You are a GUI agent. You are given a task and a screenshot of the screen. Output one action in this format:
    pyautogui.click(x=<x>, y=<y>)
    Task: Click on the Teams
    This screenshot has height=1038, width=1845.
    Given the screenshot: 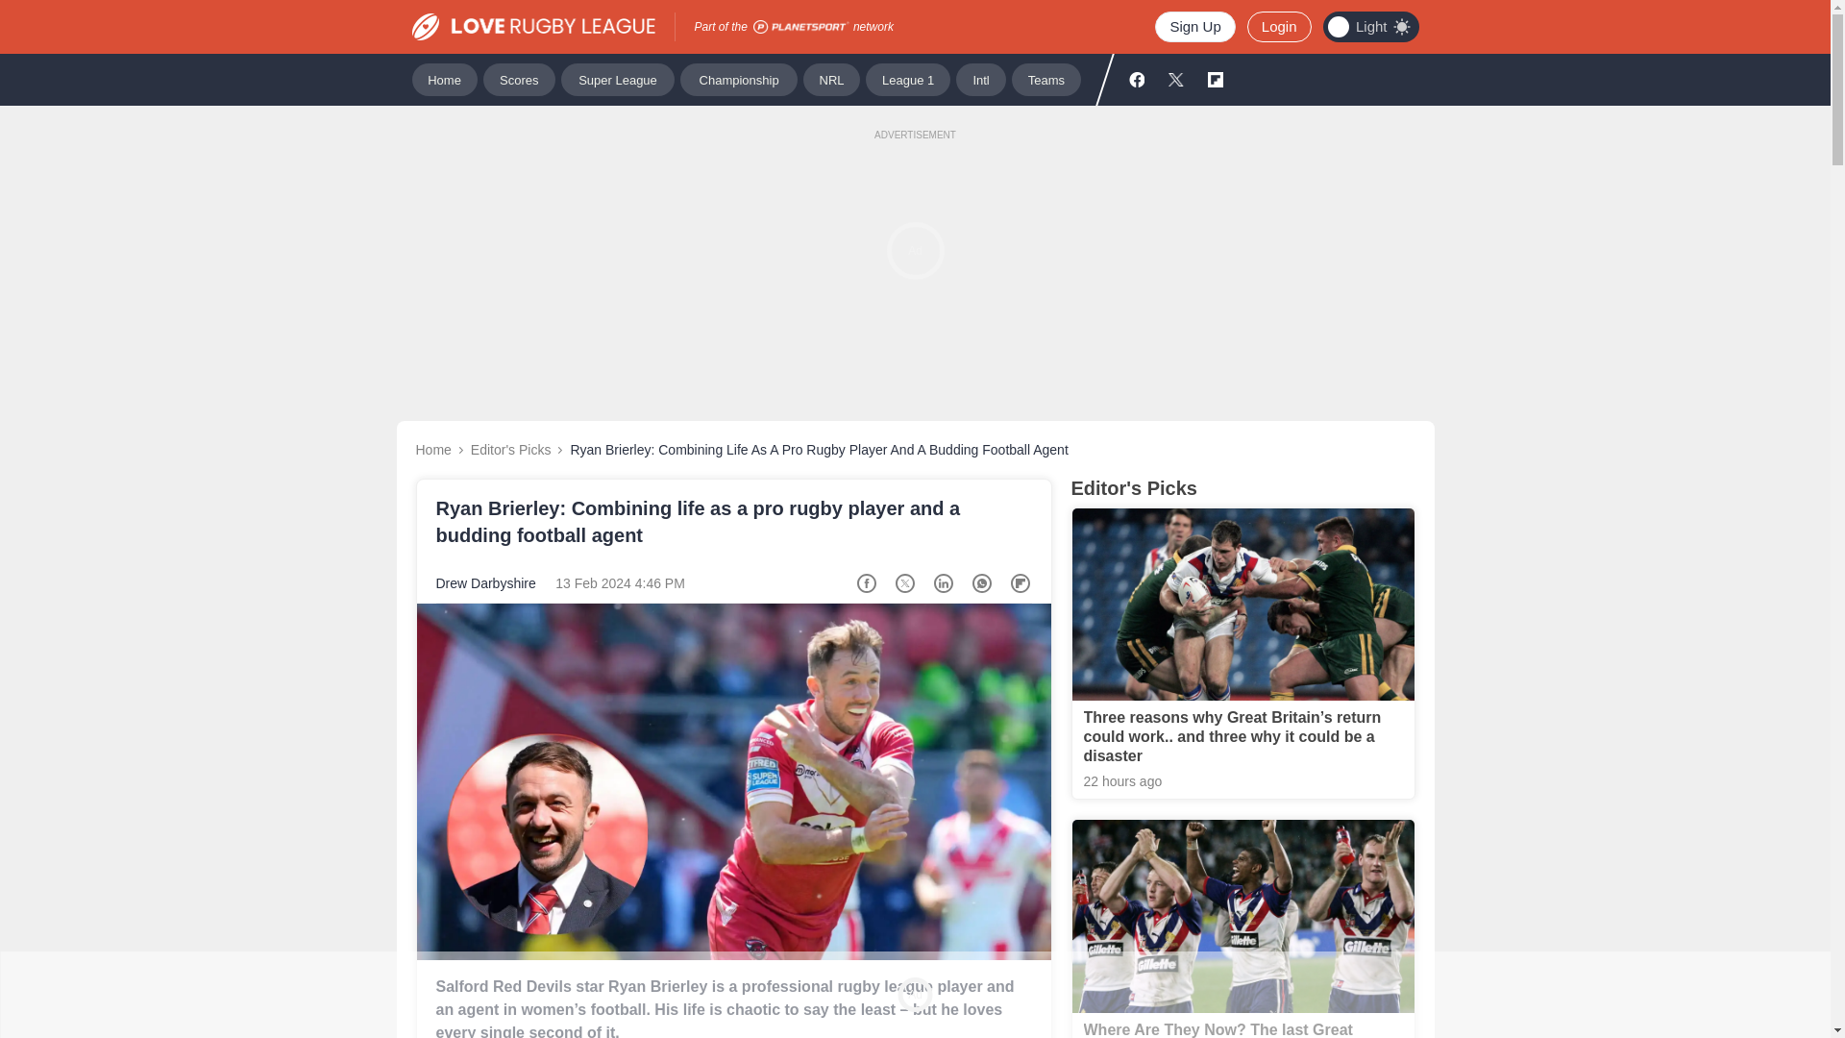 What is the action you would take?
    pyautogui.click(x=1045, y=79)
    